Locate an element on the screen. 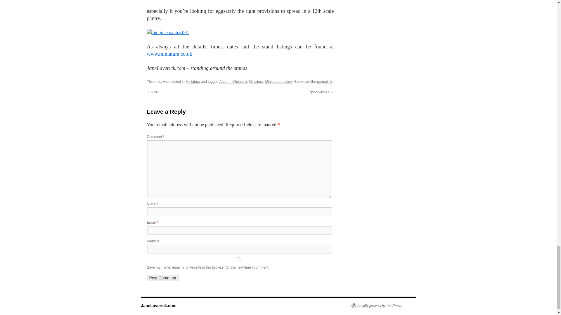  P1000221 is located at coordinates (158, 0).